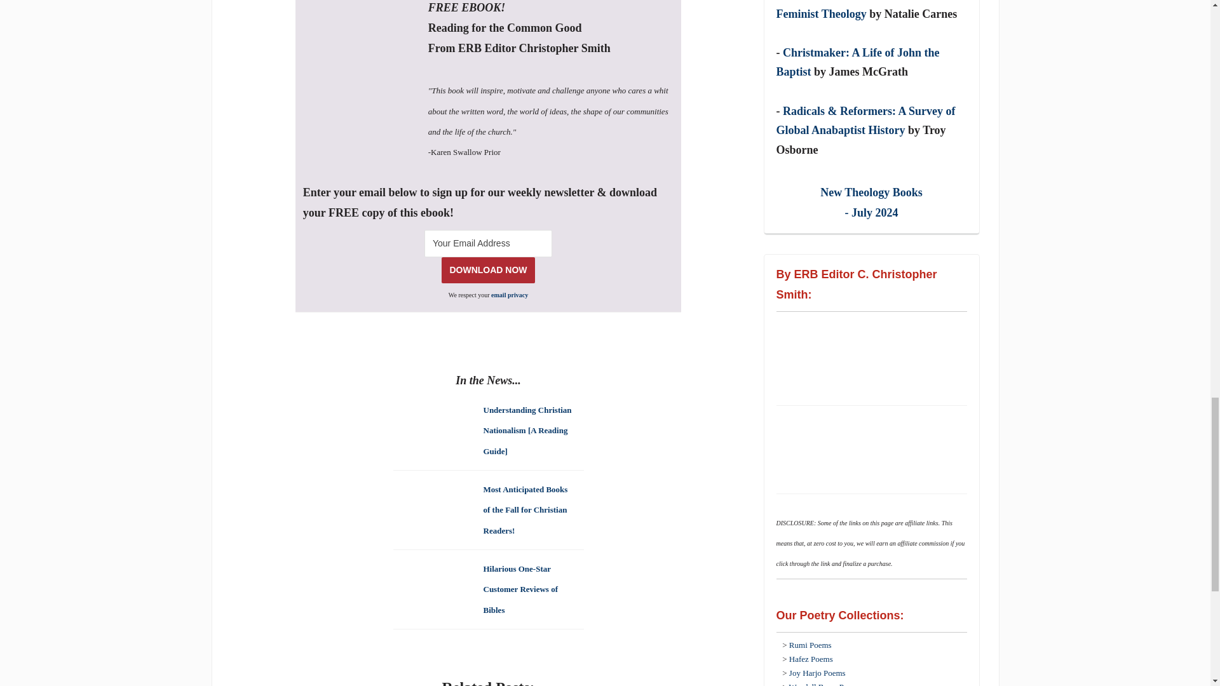 The image size is (1220, 686). Describe the element at coordinates (525, 509) in the screenshot. I see `Most Anticipated Books of the Fall for Christian Readers!` at that location.